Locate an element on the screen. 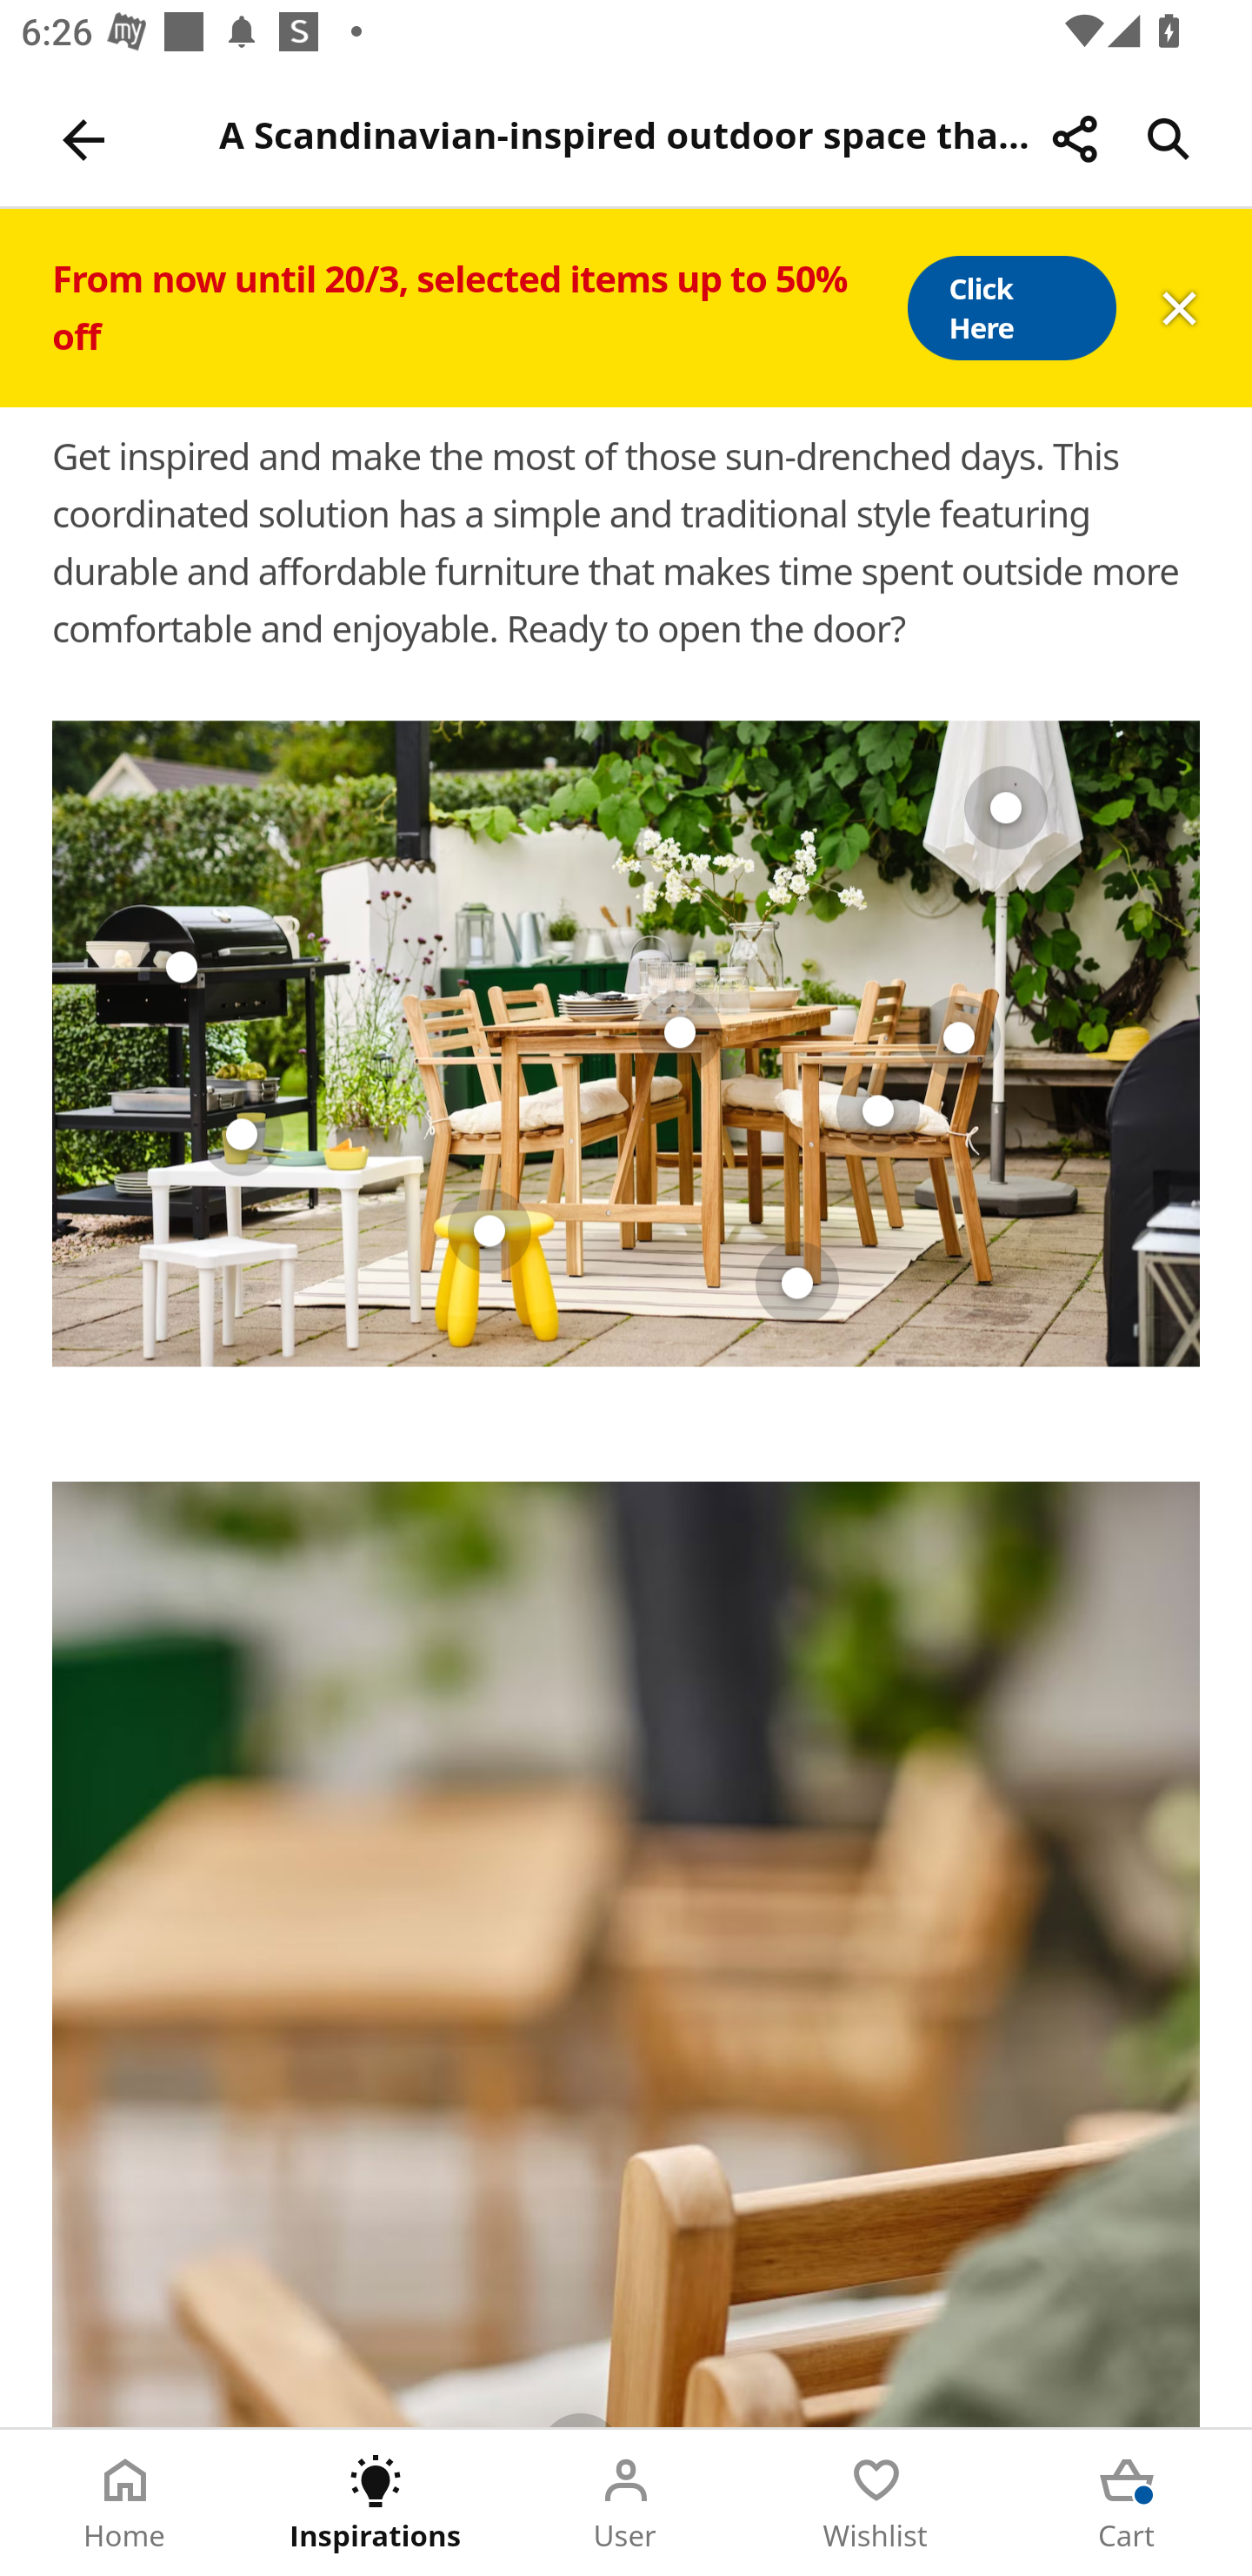 This screenshot has height=2576, width=1252. Click Here is located at coordinates (1010, 308).